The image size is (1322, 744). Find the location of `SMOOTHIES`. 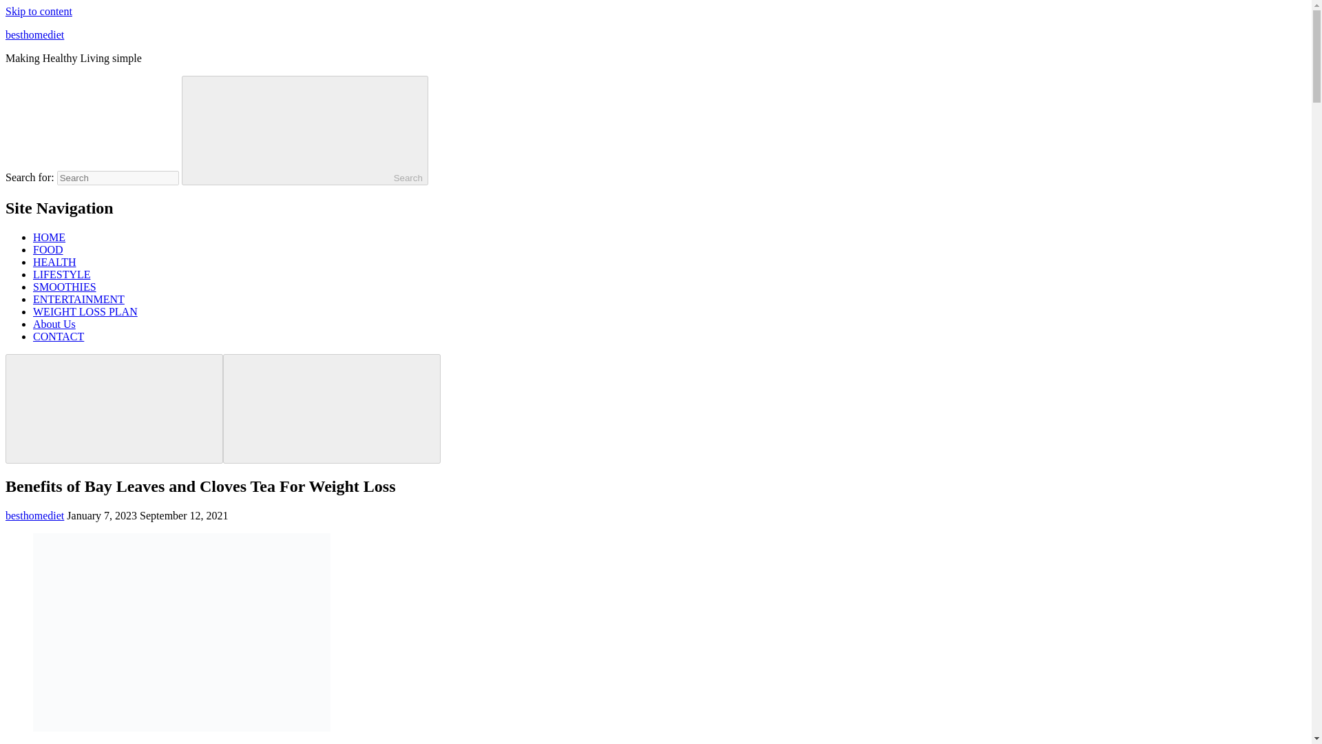

SMOOTHIES is located at coordinates (65, 287).